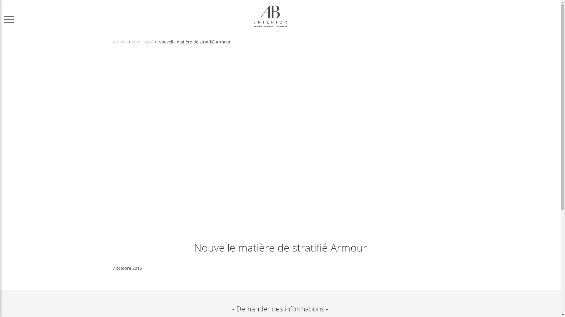 The image size is (565, 317). Describe the element at coordinates (120, 42) in the screenshot. I see `Articles` at that location.